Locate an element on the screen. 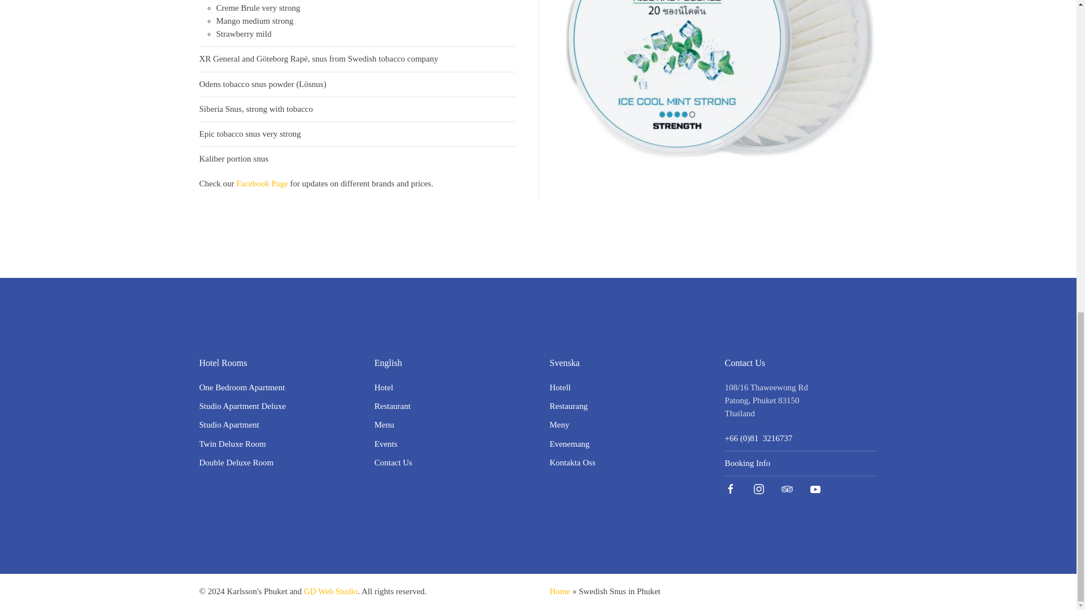 The height and width of the screenshot is (610, 1085). Events is located at coordinates (385, 443).